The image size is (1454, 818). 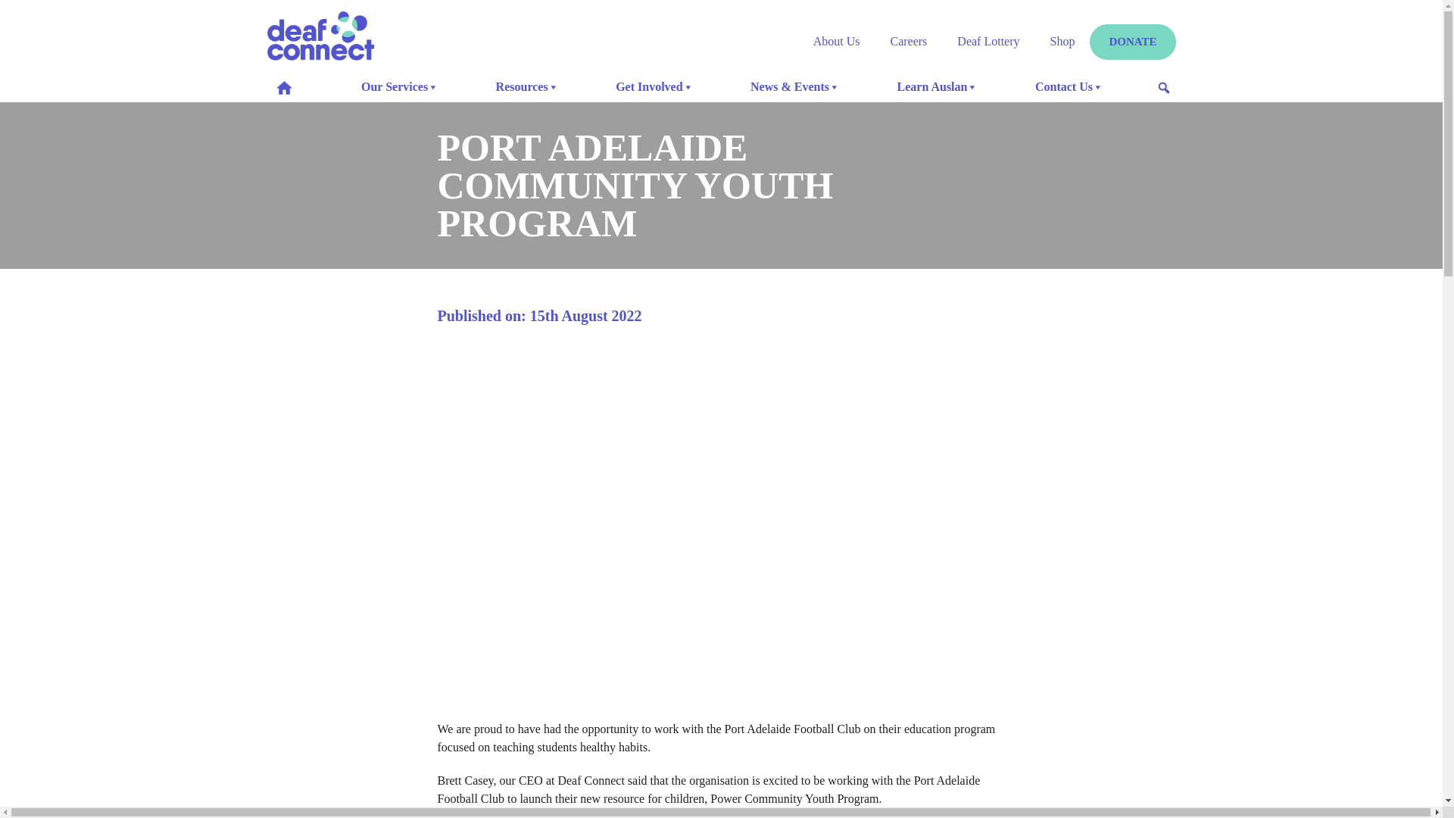 I want to click on Careers, so click(x=909, y=41).